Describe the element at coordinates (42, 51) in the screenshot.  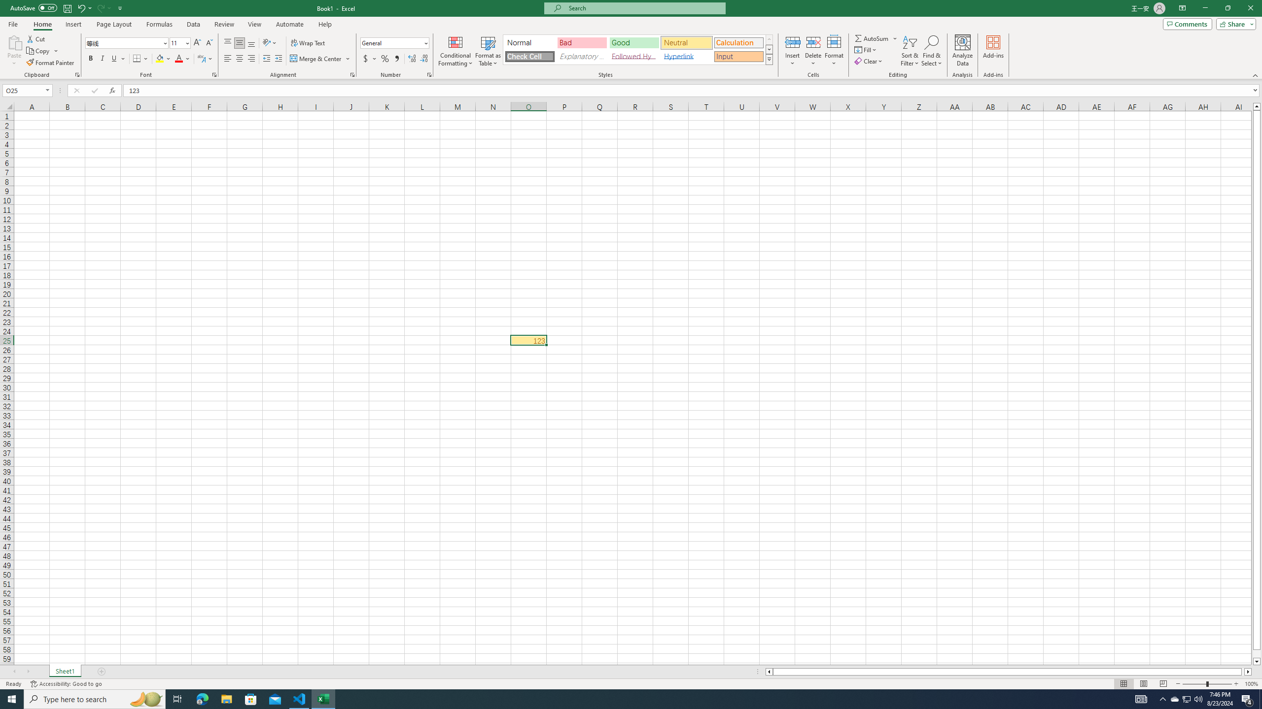
I see `Copy` at that location.